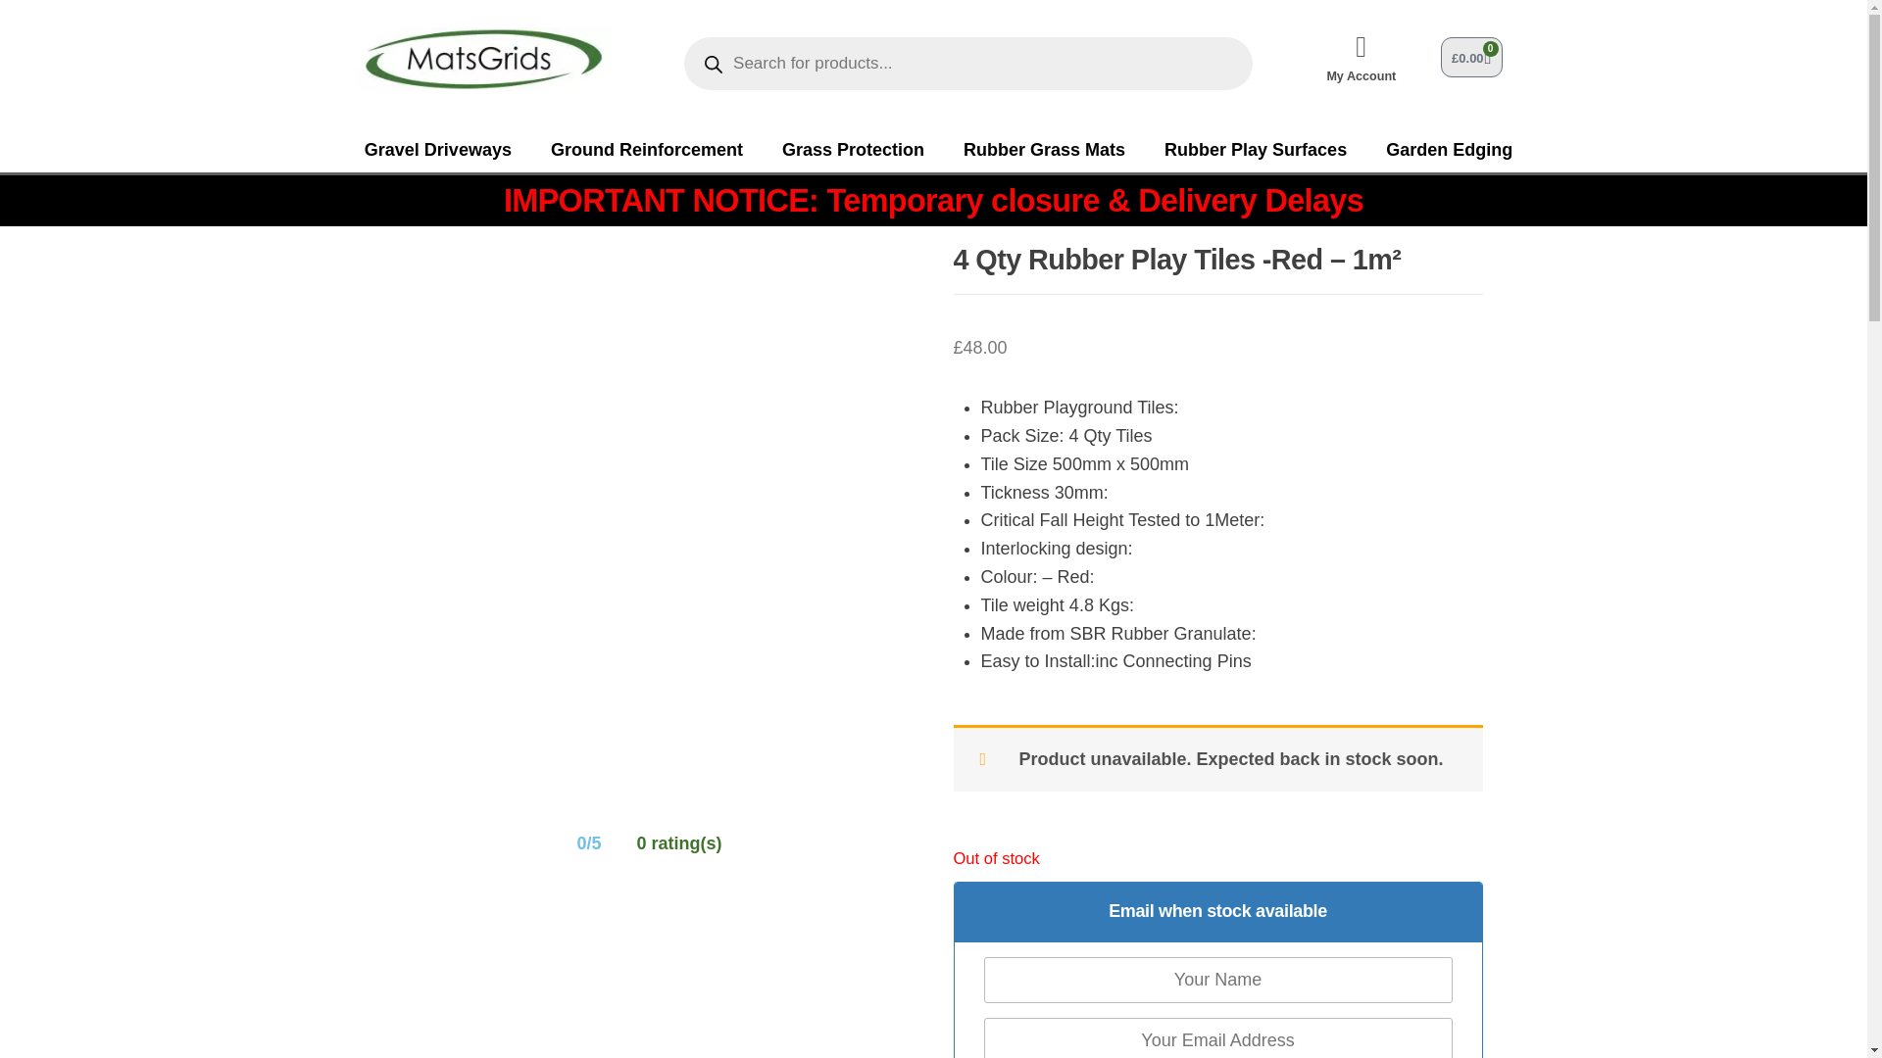  I want to click on Ground Reinforcement, so click(646, 149).